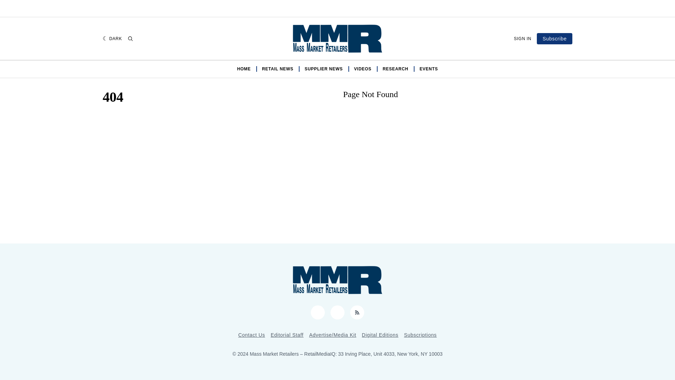  Describe the element at coordinates (277, 69) in the screenshot. I see `RETAIL NEWS` at that location.